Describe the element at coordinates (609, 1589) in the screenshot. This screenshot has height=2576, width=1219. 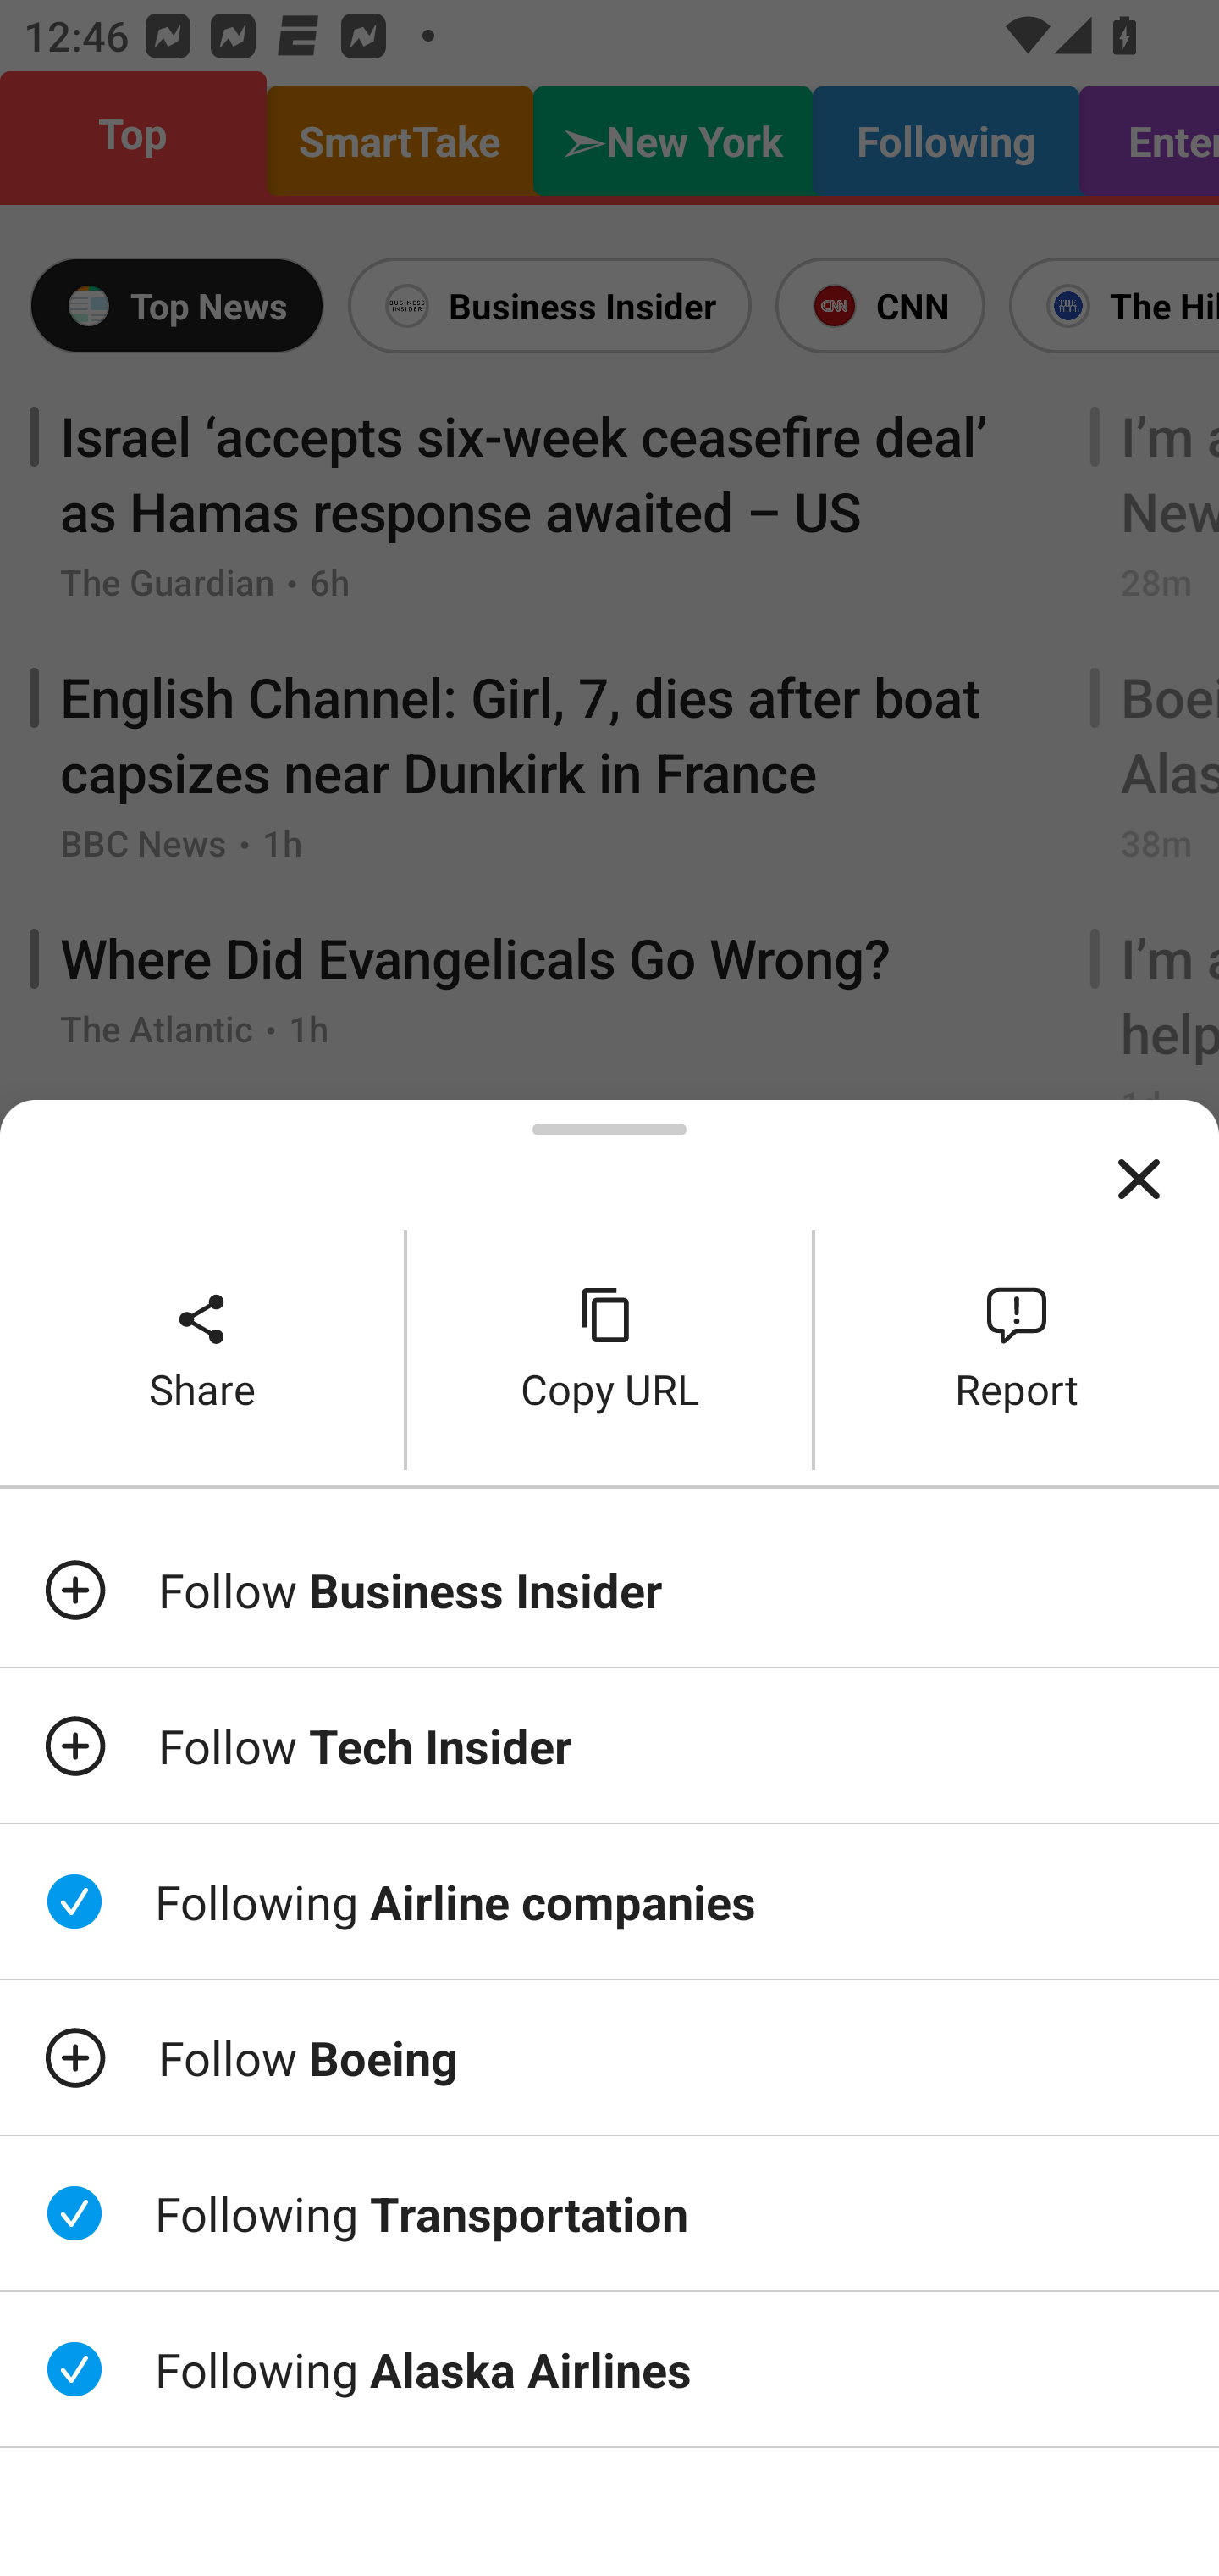
I see `Follow Business Insider` at that location.